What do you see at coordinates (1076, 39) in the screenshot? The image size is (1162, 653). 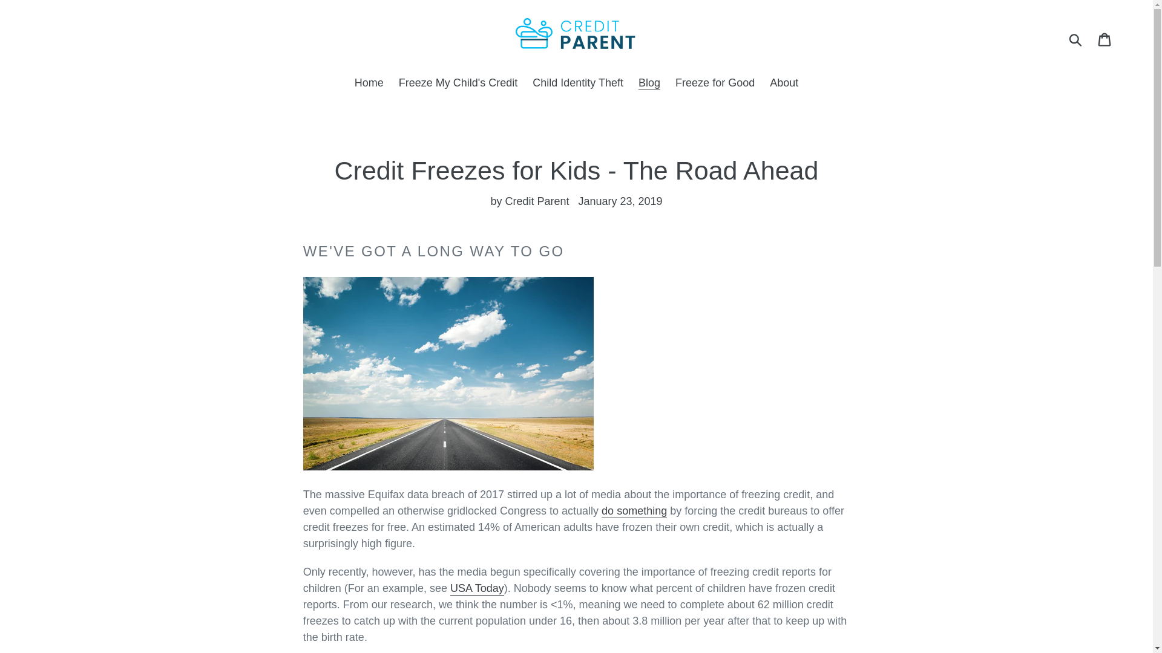 I see `Submit` at bounding box center [1076, 39].